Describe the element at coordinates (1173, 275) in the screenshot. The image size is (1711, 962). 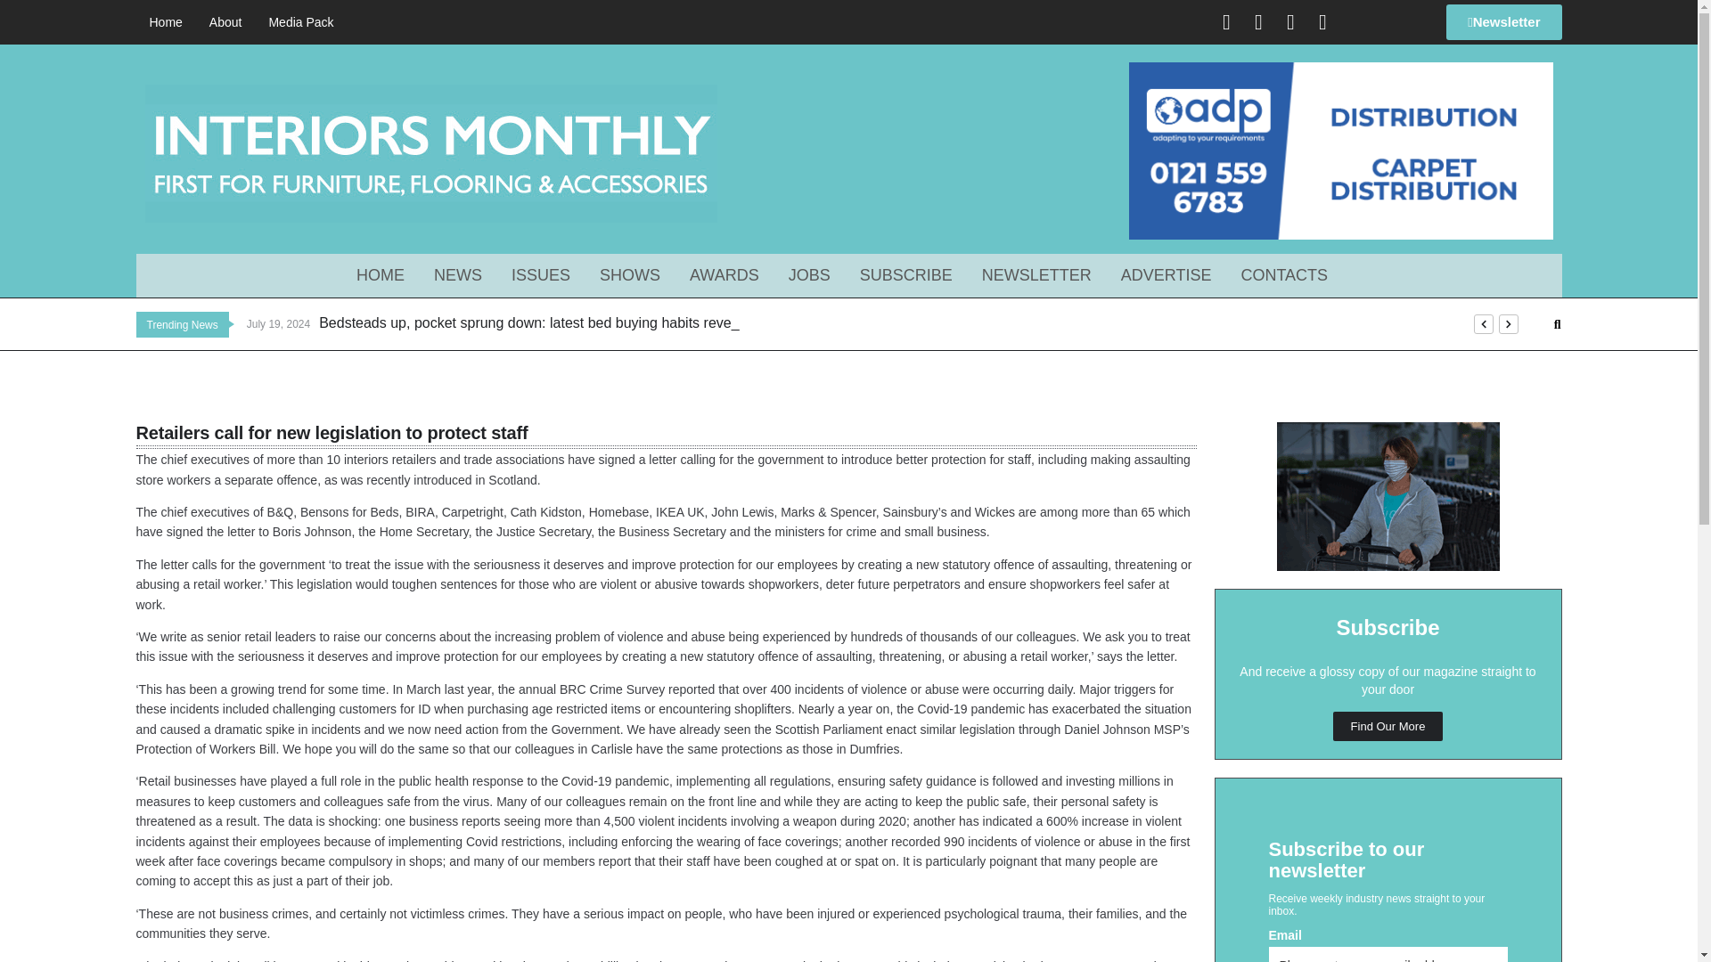
I see `ADVERTISE` at that location.